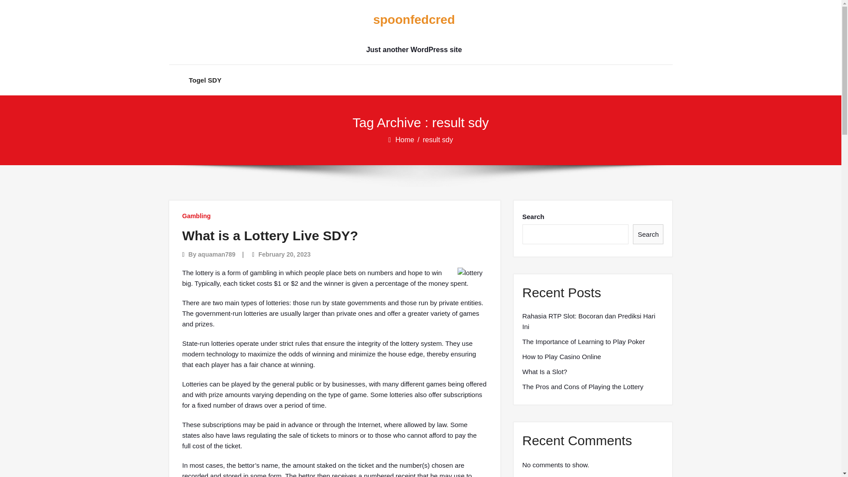 This screenshot has width=848, height=477. What do you see at coordinates (405, 140) in the screenshot?
I see `Home` at bounding box center [405, 140].